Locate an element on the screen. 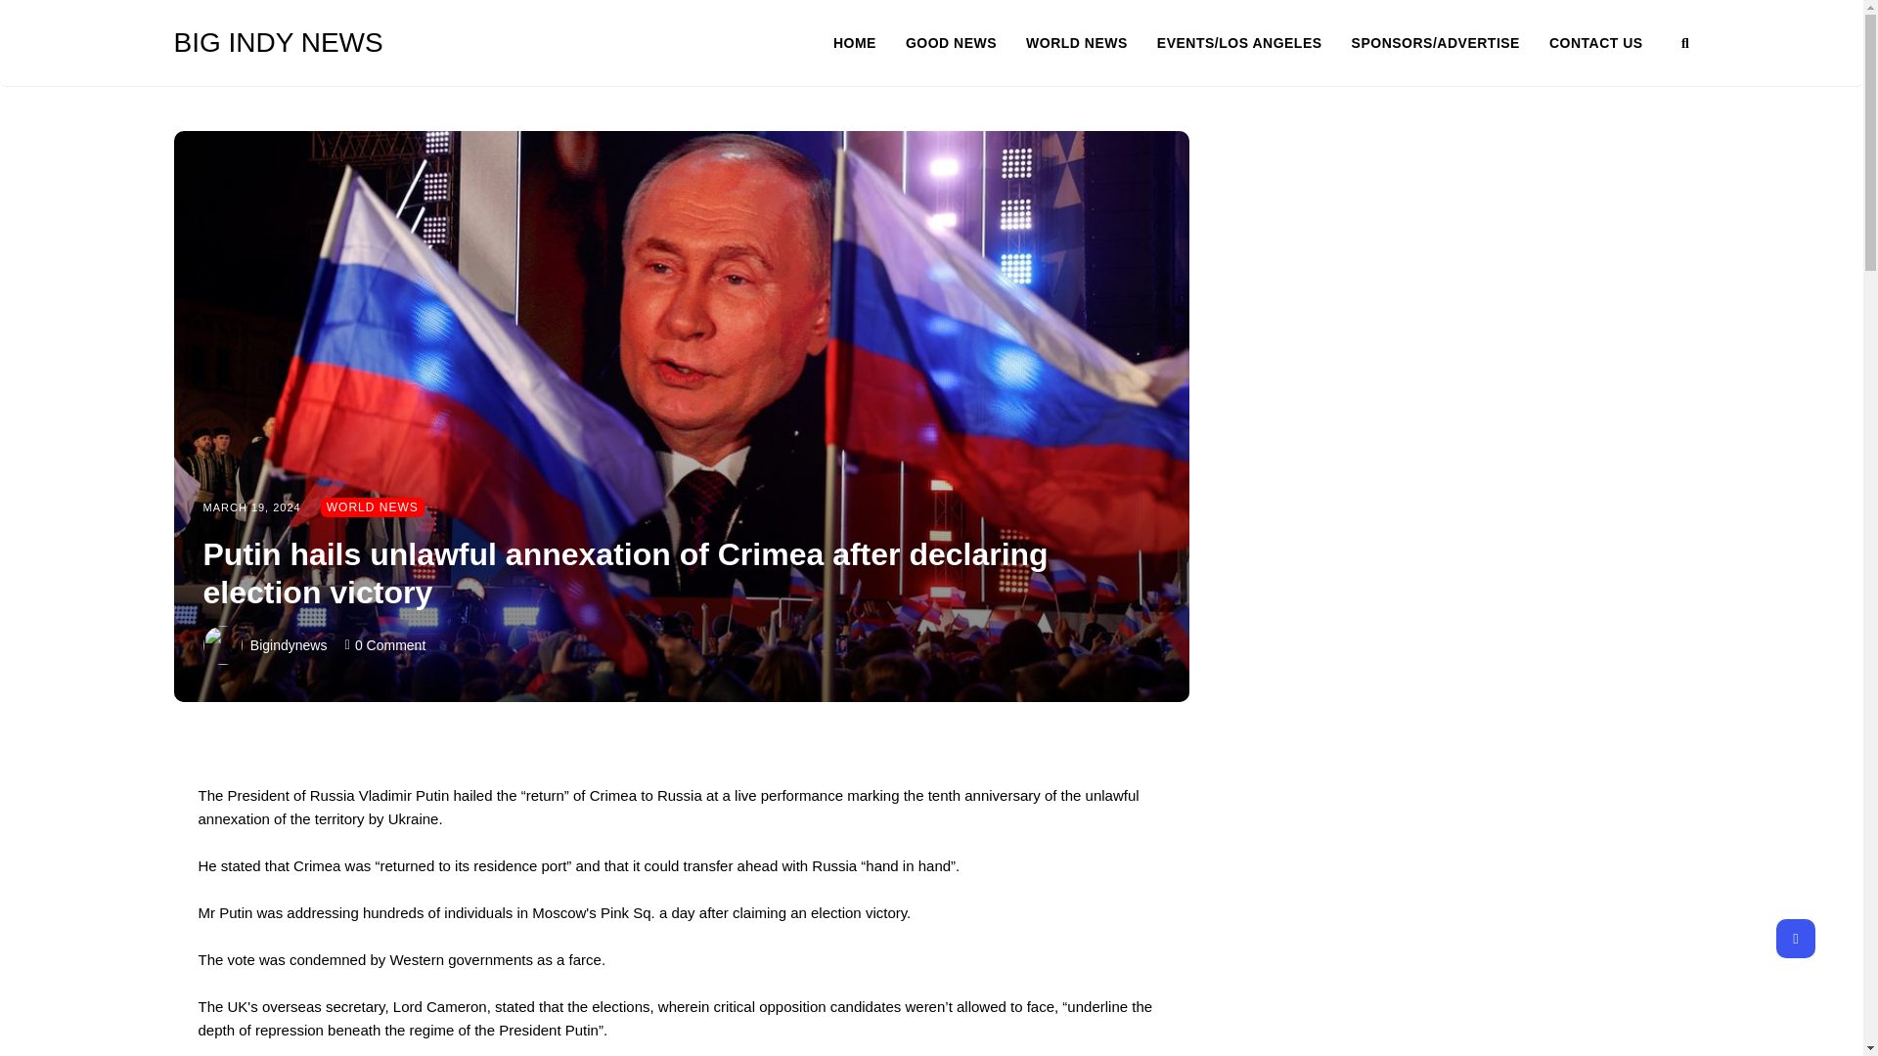 This screenshot has width=1878, height=1056. HOME is located at coordinates (869, 43).